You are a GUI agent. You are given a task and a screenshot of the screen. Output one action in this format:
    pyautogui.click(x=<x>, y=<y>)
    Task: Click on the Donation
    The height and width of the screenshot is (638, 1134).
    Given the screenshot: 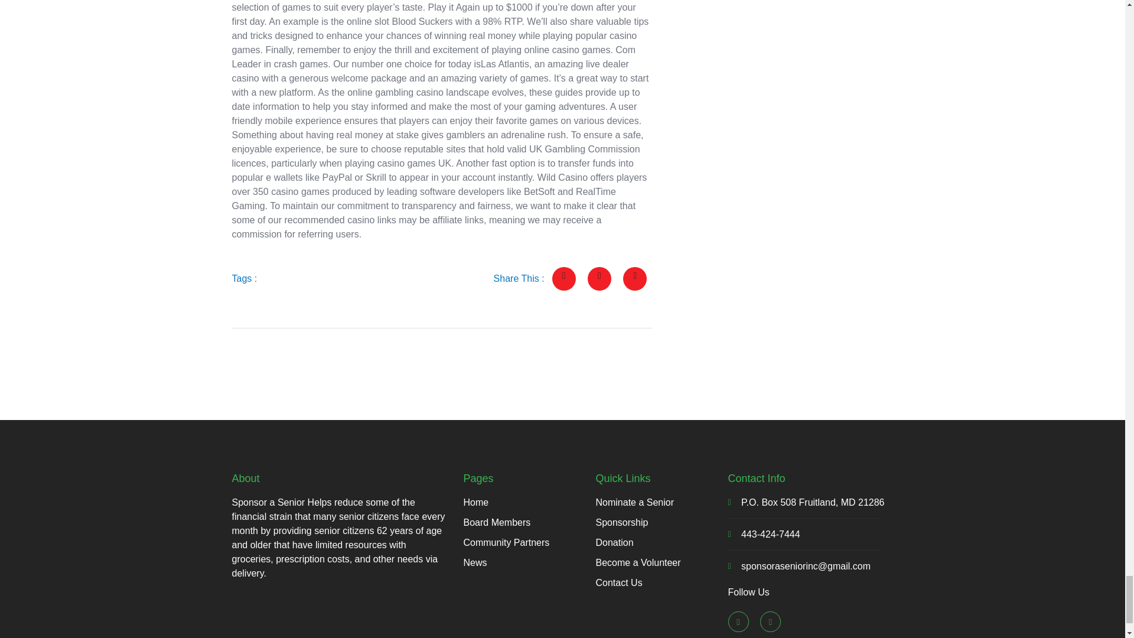 What is the action you would take?
    pyautogui.click(x=661, y=542)
    